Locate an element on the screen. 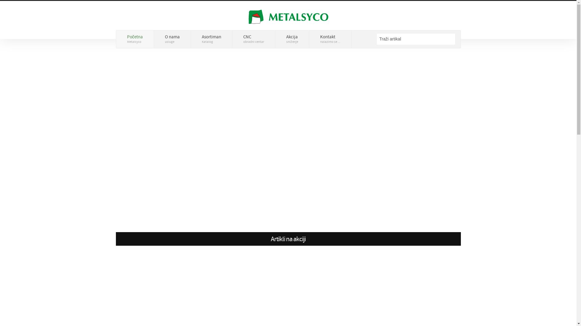 Image resolution: width=581 pixels, height=326 pixels. Kontakt
nalazimo se ... is located at coordinates (330, 39).